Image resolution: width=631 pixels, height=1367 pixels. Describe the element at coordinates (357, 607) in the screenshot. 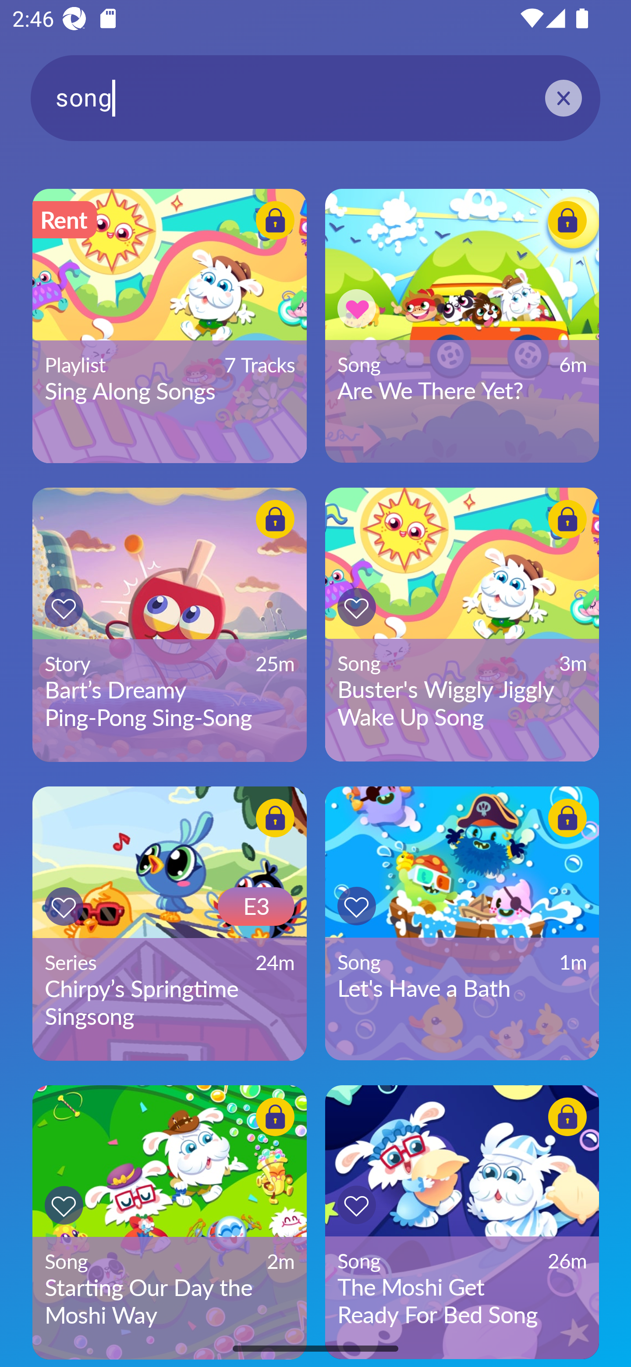

I see `Button` at that location.